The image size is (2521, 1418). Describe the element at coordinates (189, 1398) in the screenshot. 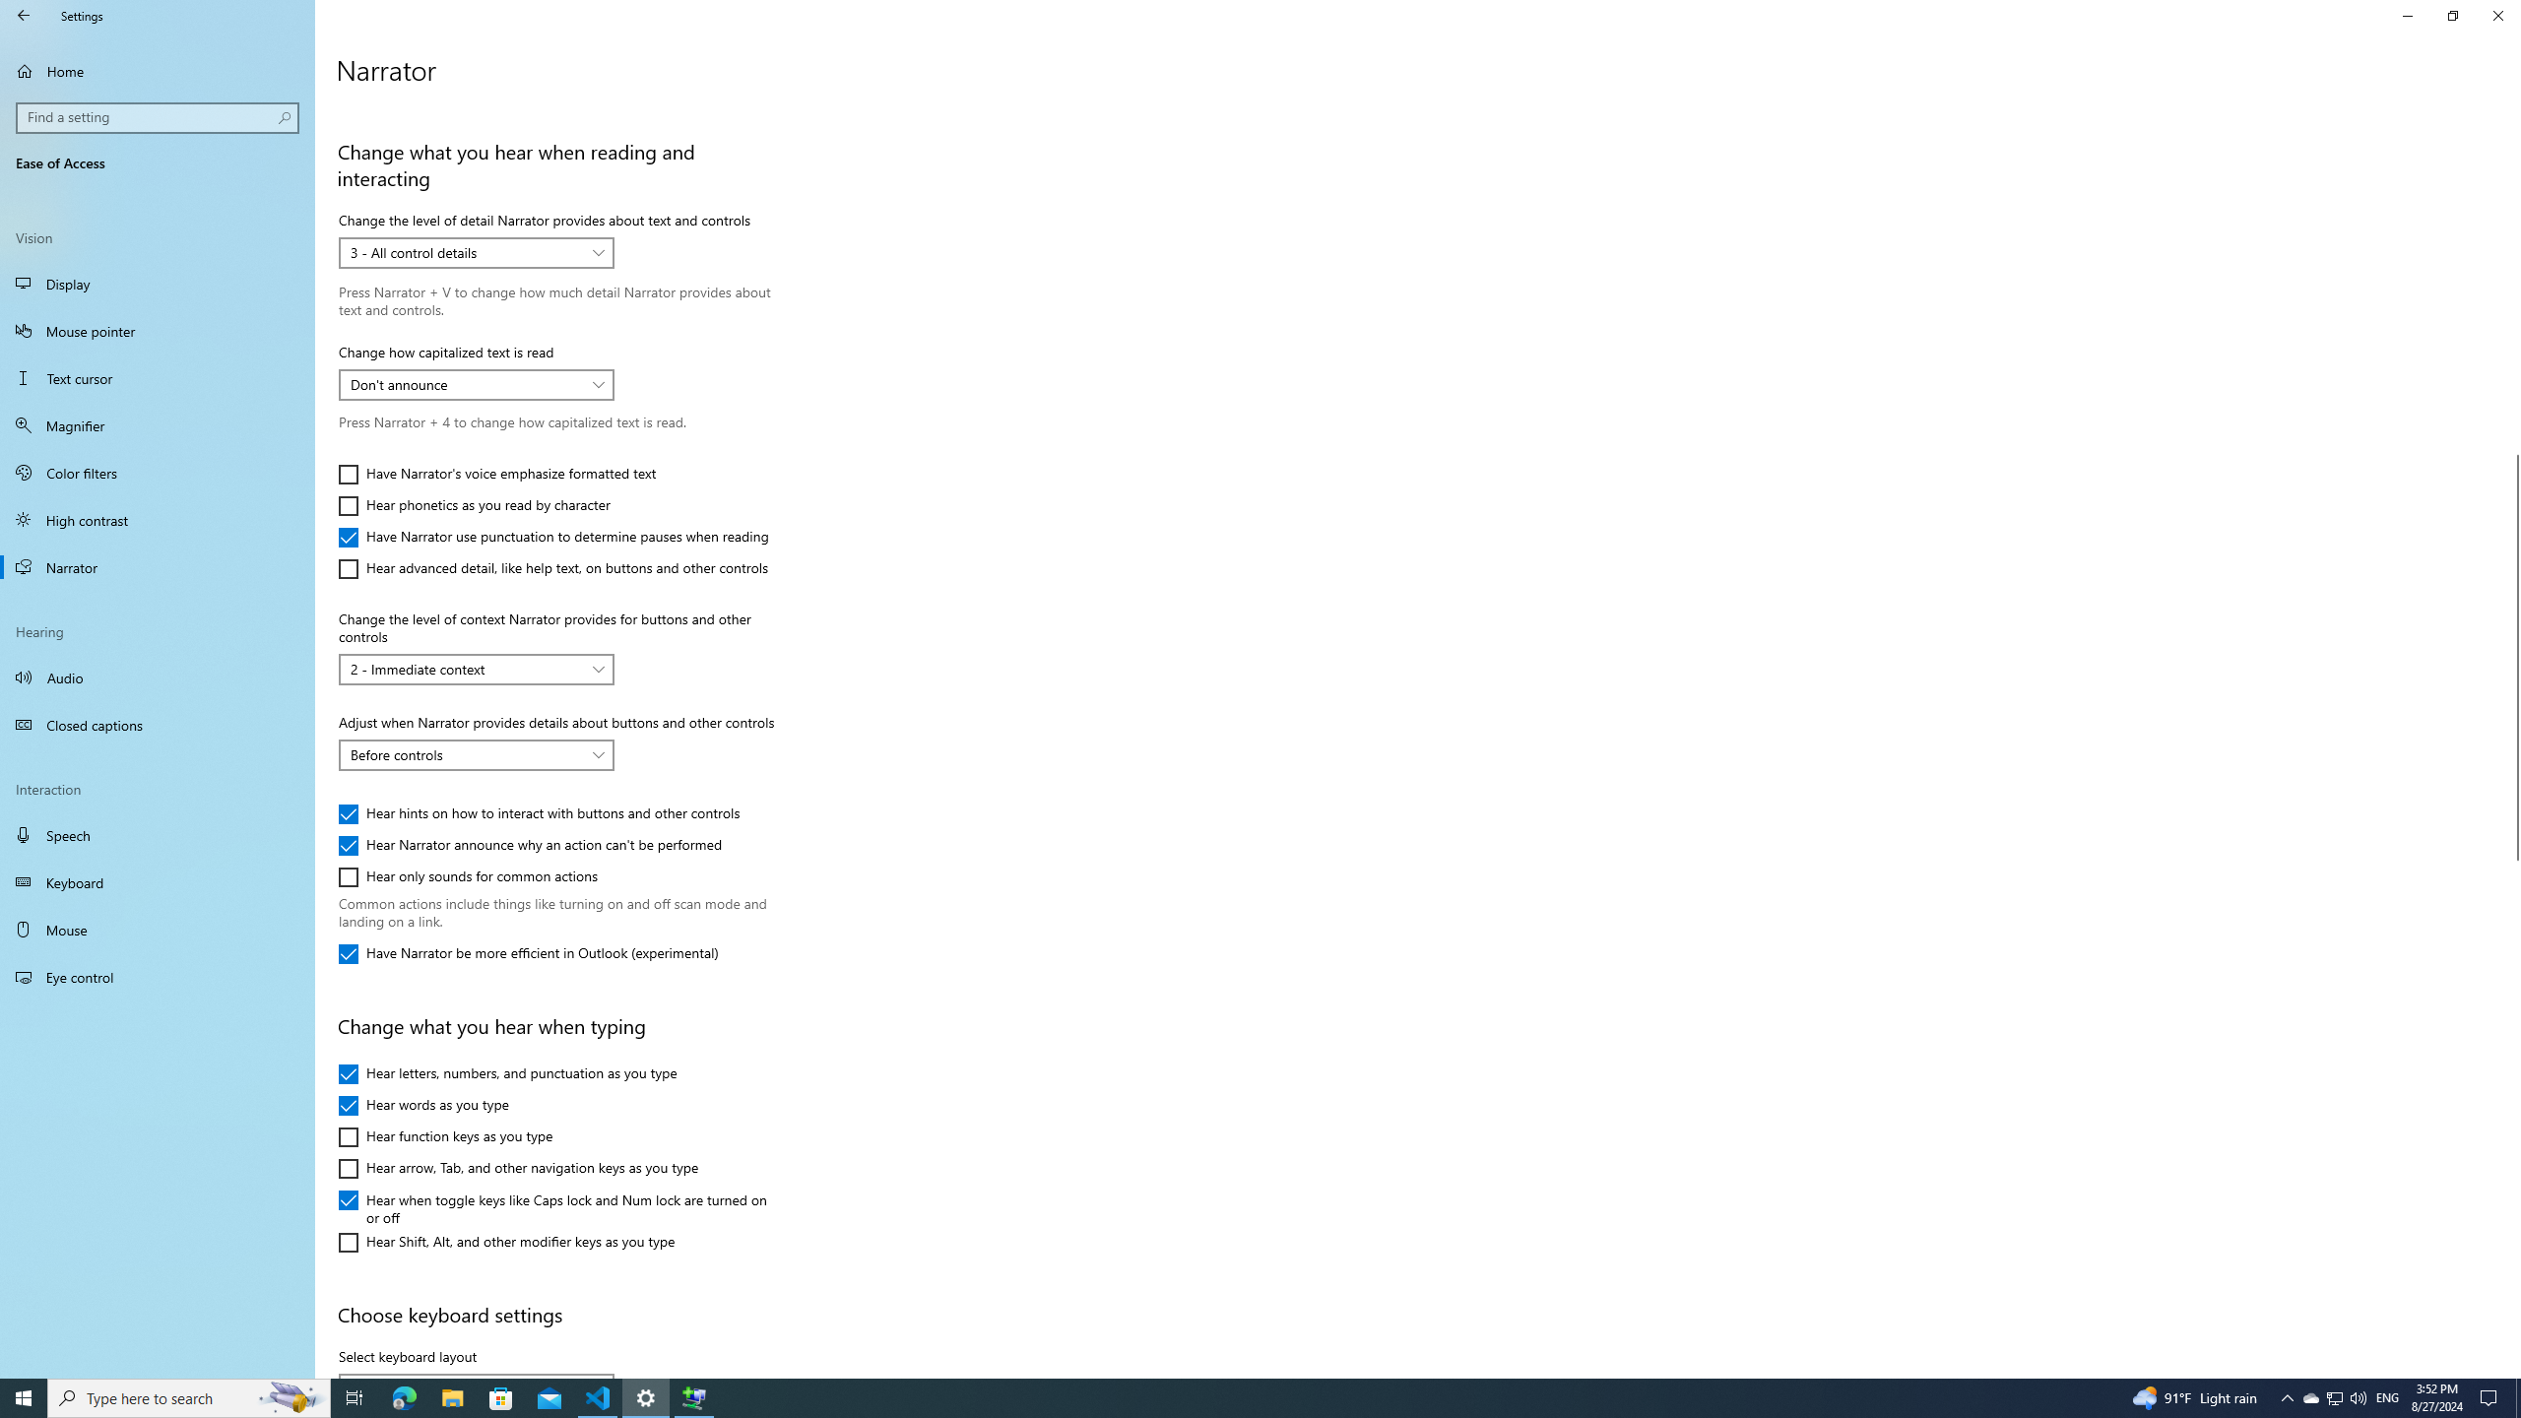

I see `Type here to search` at that location.